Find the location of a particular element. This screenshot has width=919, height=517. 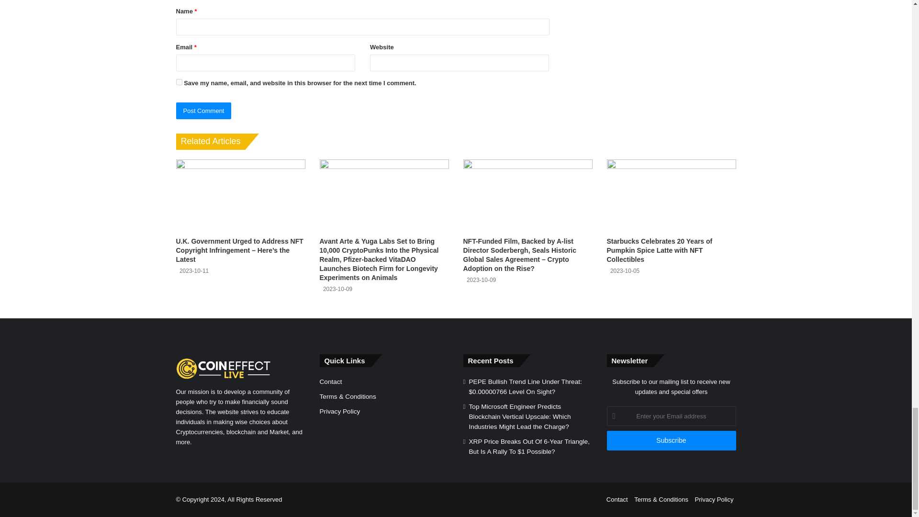

yes is located at coordinates (179, 82).